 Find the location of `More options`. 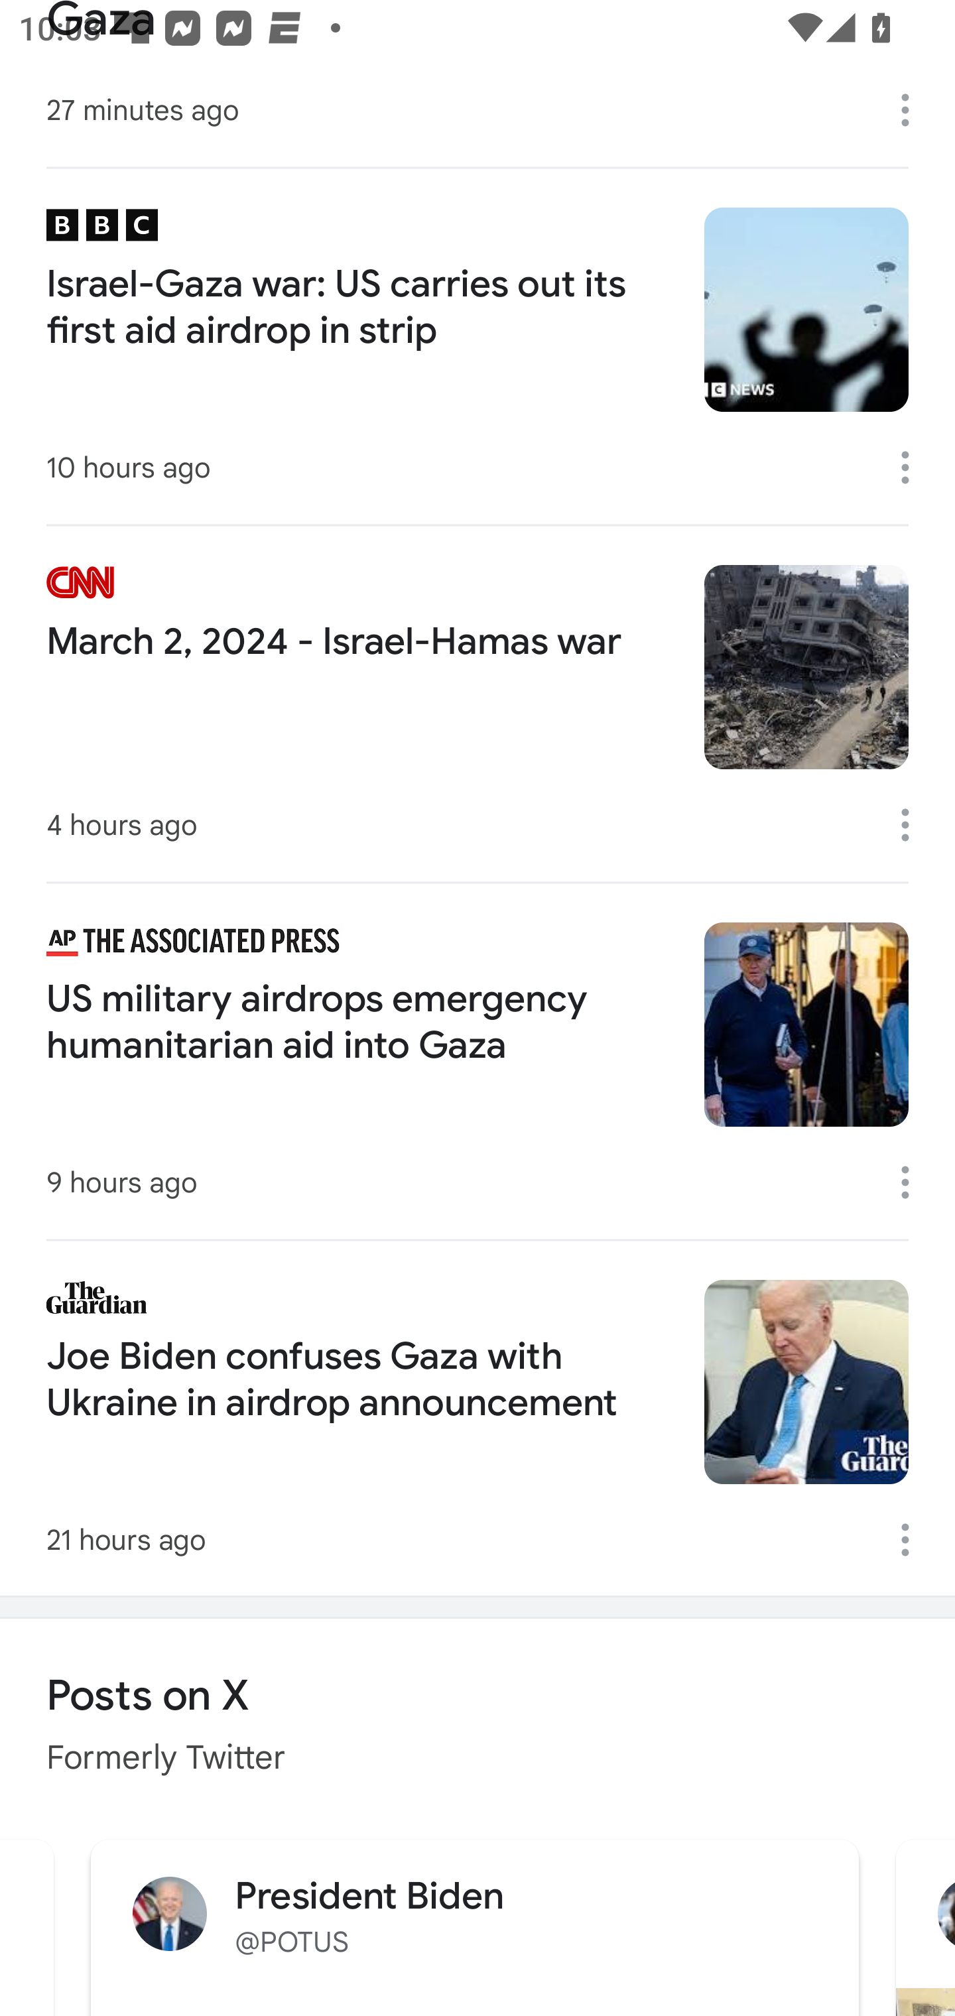

More options is located at coordinates (914, 1540).